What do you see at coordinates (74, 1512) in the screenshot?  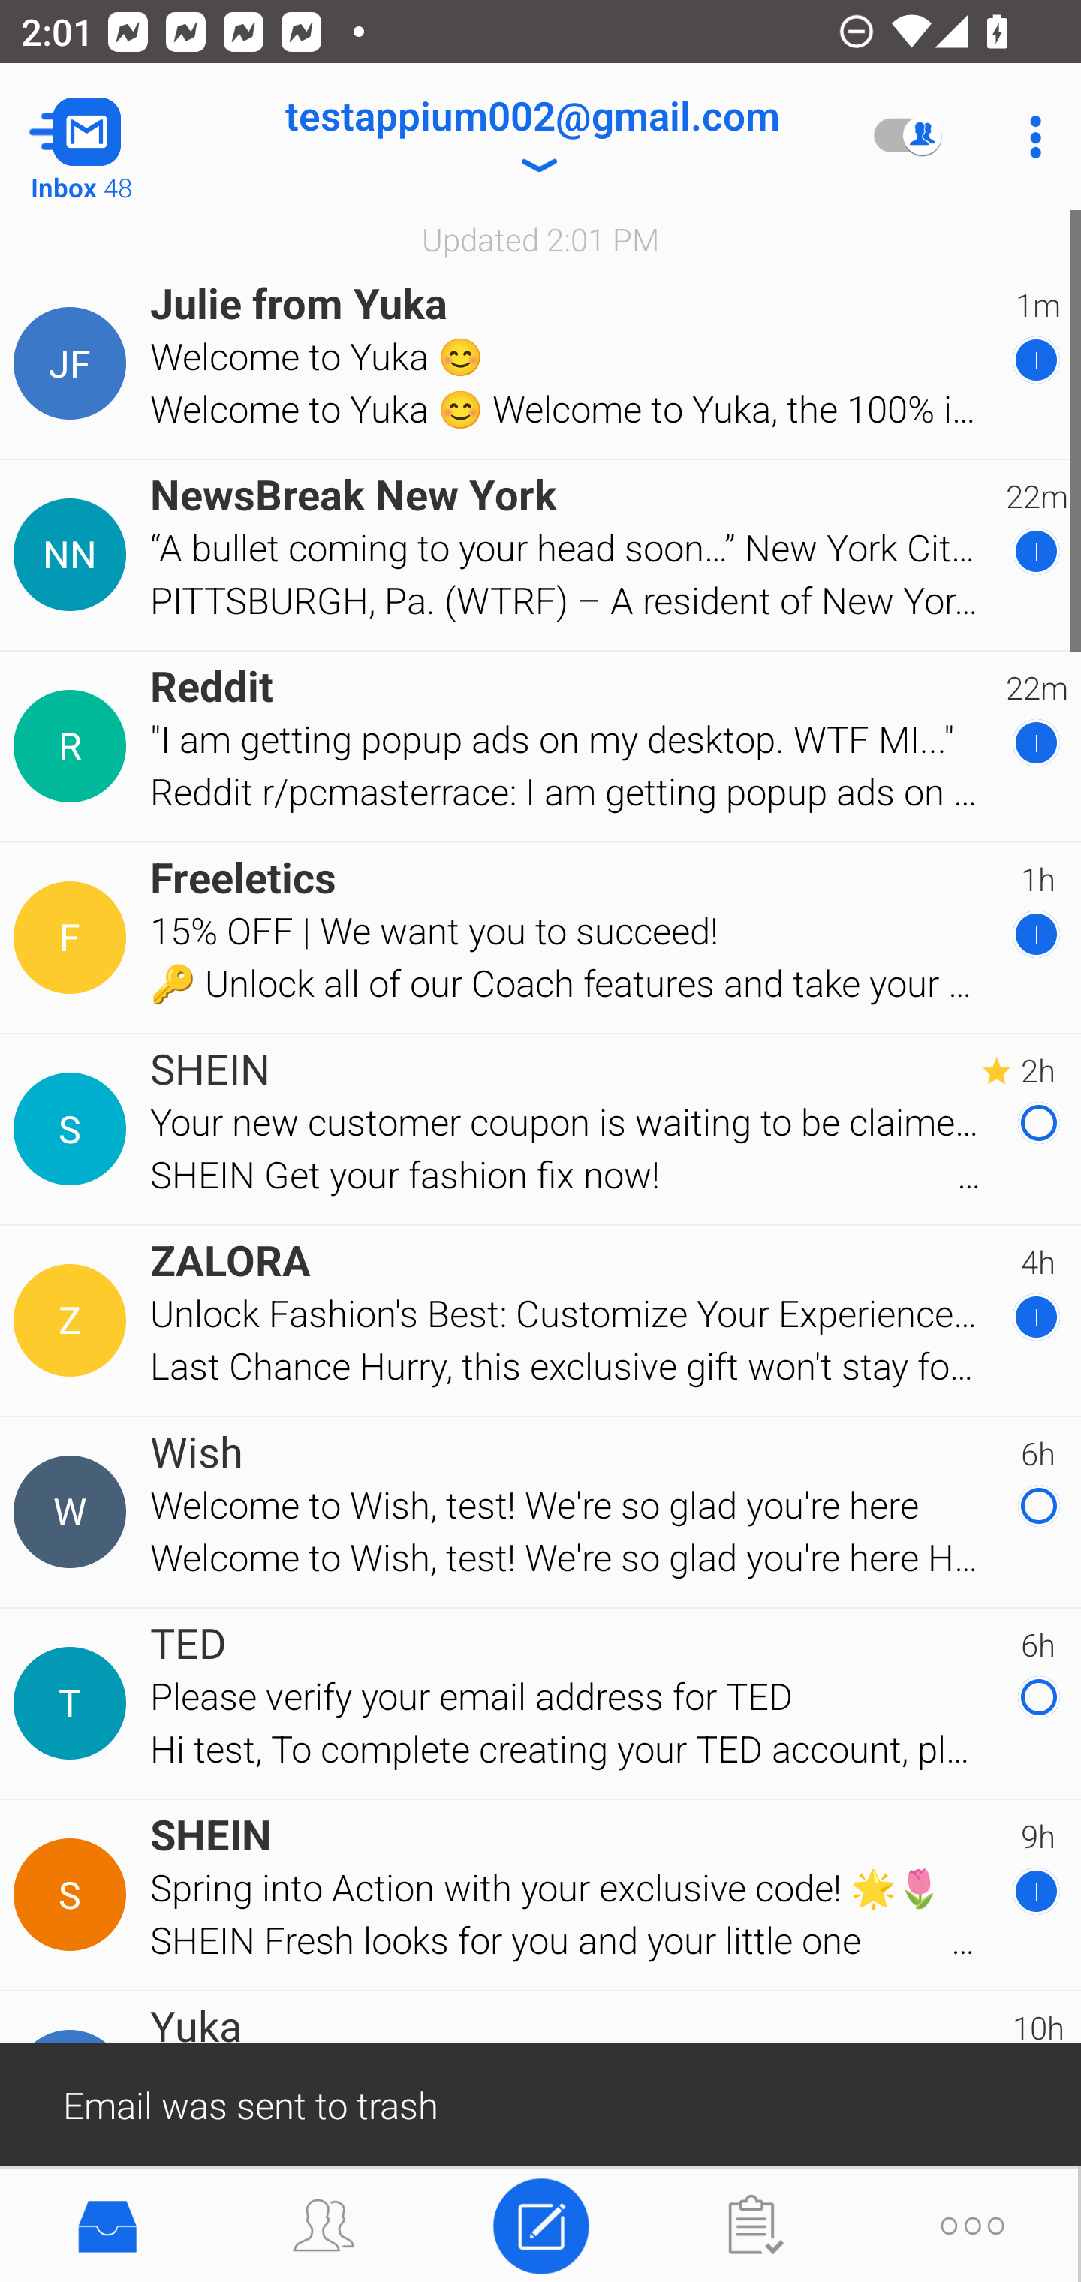 I see `Contact Details` at bounding box center [74, 1512].